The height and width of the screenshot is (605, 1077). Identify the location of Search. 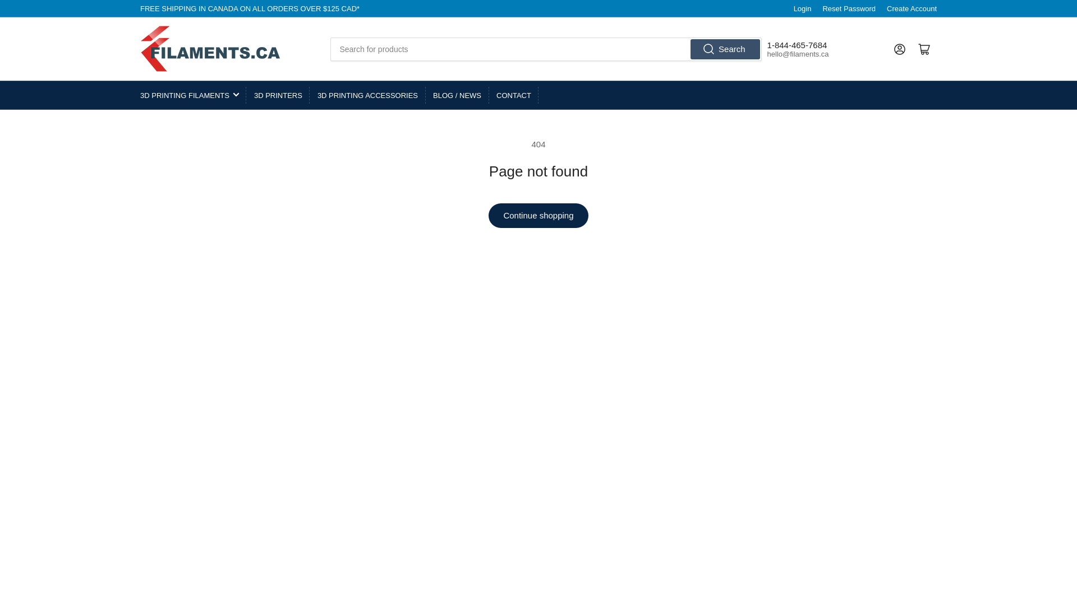
(725, 48).